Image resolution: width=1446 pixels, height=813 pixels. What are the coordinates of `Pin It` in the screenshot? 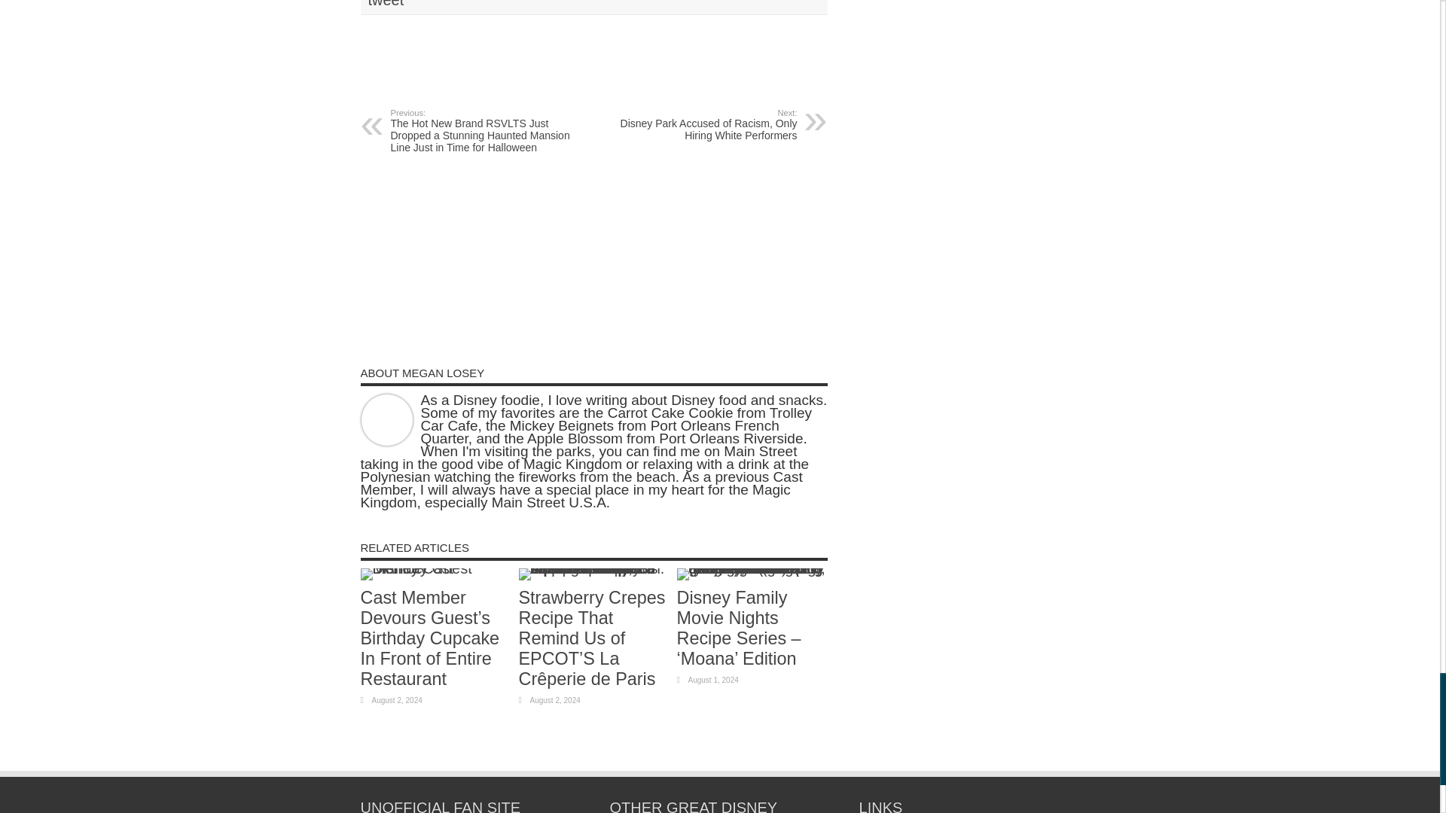 It's located at (560, 52).